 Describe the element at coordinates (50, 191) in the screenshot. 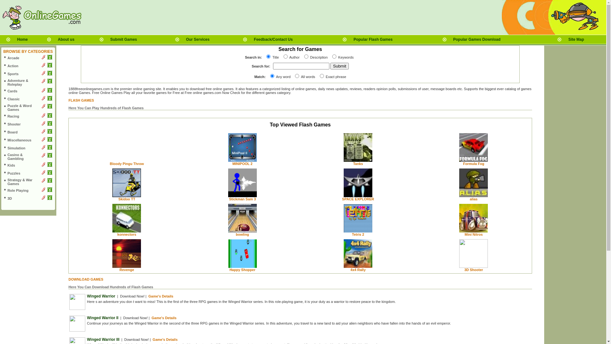

I see `Download Role Playing Games` at that location.